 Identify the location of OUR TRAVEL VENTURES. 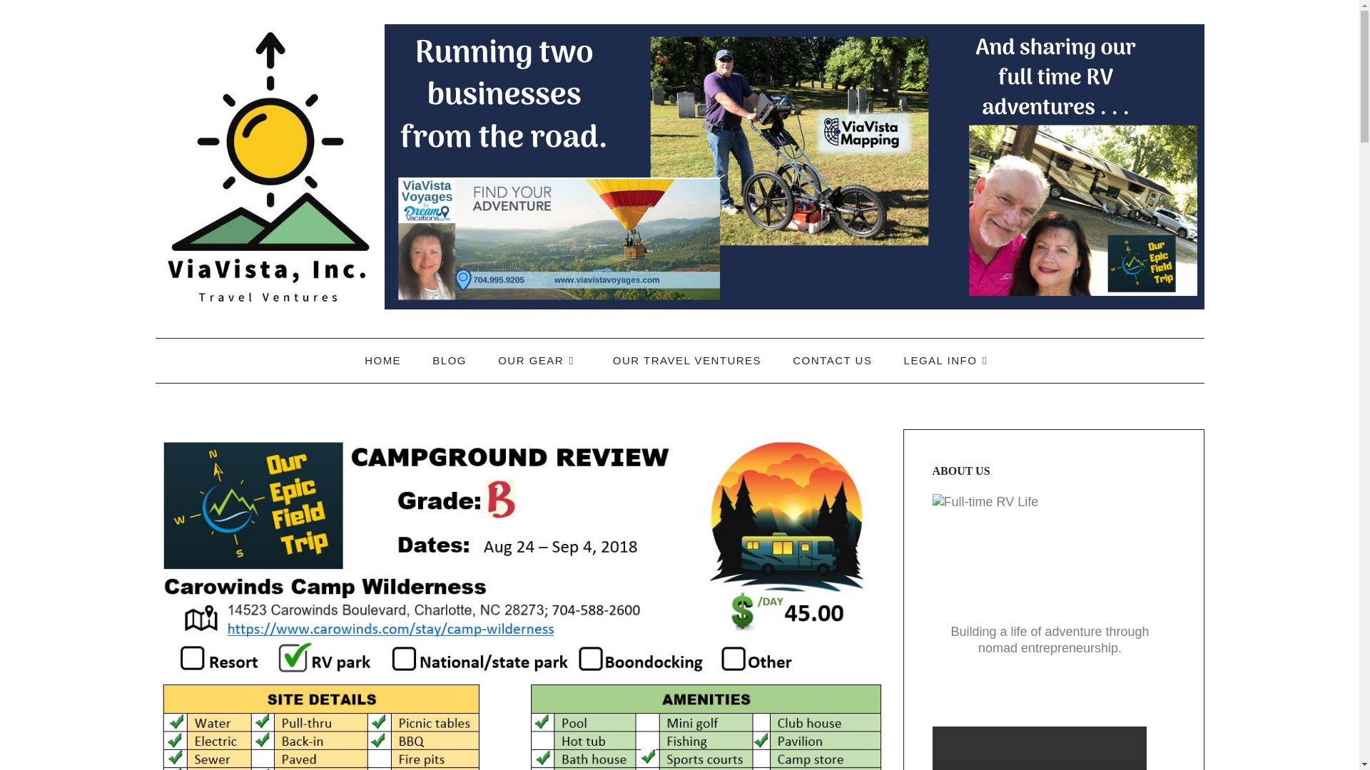
(686, 361).